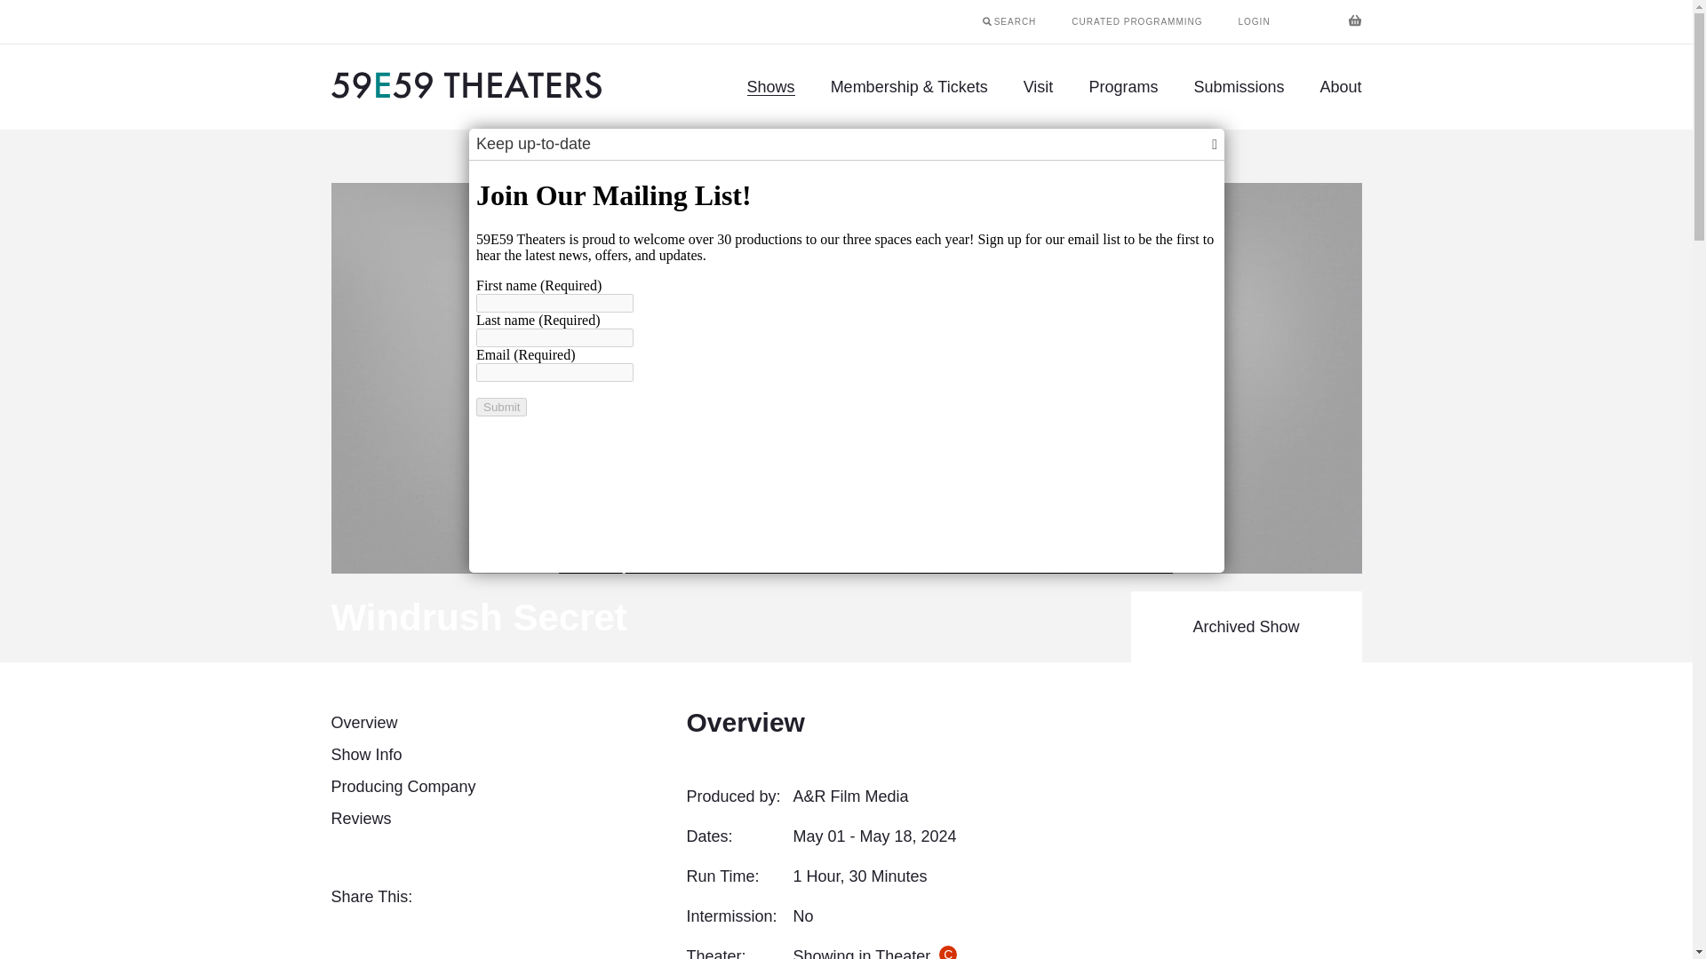 Image resolution: width=1706 pixels, height=959 pixels. Describe the element at coordinates (1340, 87) in the screenshot. I see `About` at that location.